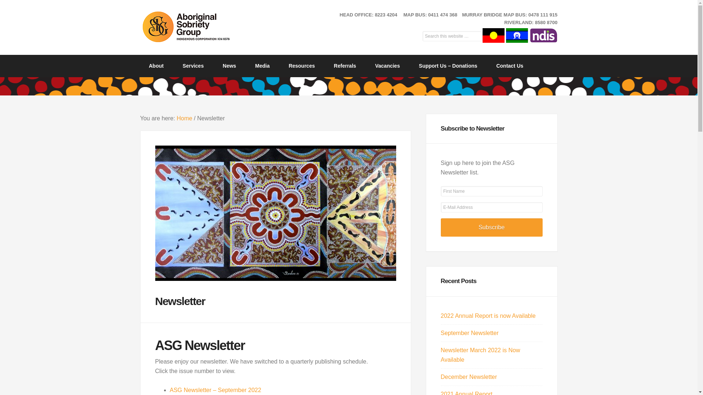 The image size is (703, 395). I want to click on Resources, so click(302, 66).